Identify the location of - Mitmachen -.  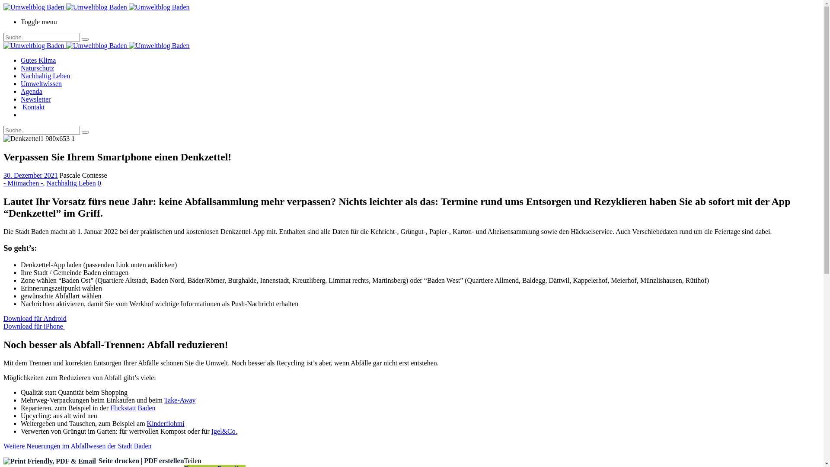
(23, 183).